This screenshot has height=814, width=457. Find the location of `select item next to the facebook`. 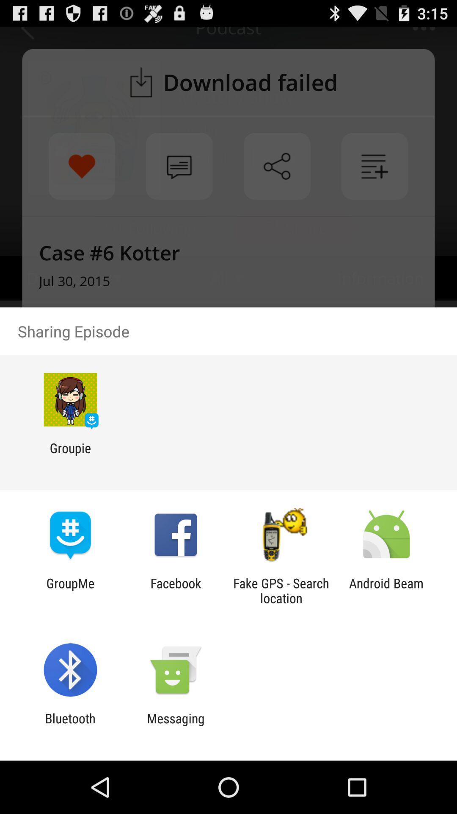

select item next to the facebook is located at coordinates (281, 591).